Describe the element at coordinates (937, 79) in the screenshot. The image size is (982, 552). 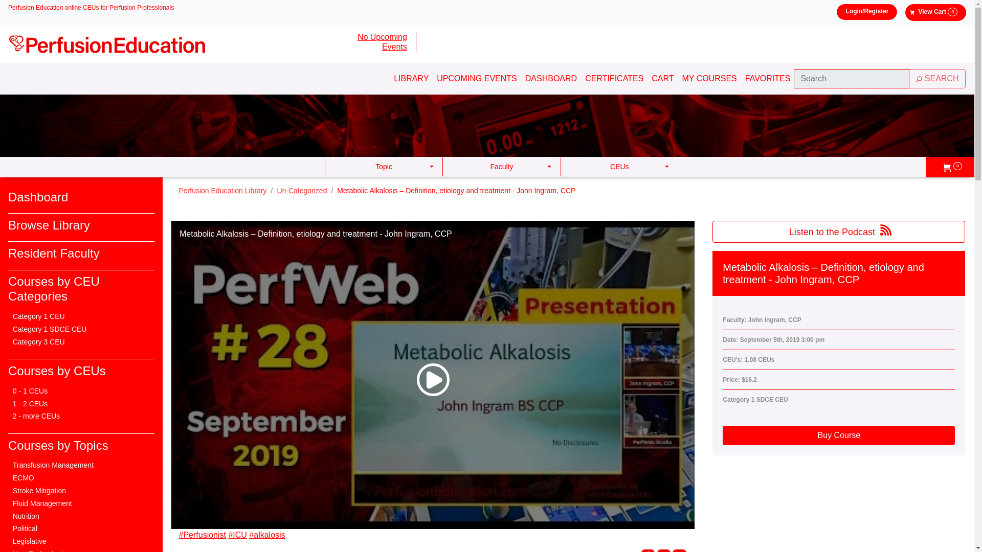
I see `SEARCH` at that location.